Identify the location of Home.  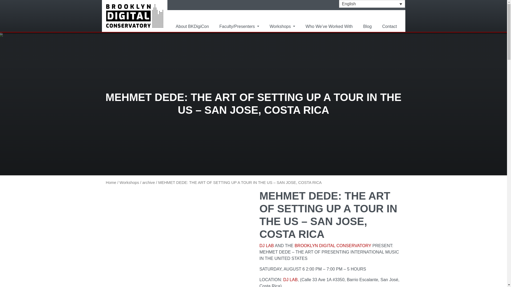
(111, 183).